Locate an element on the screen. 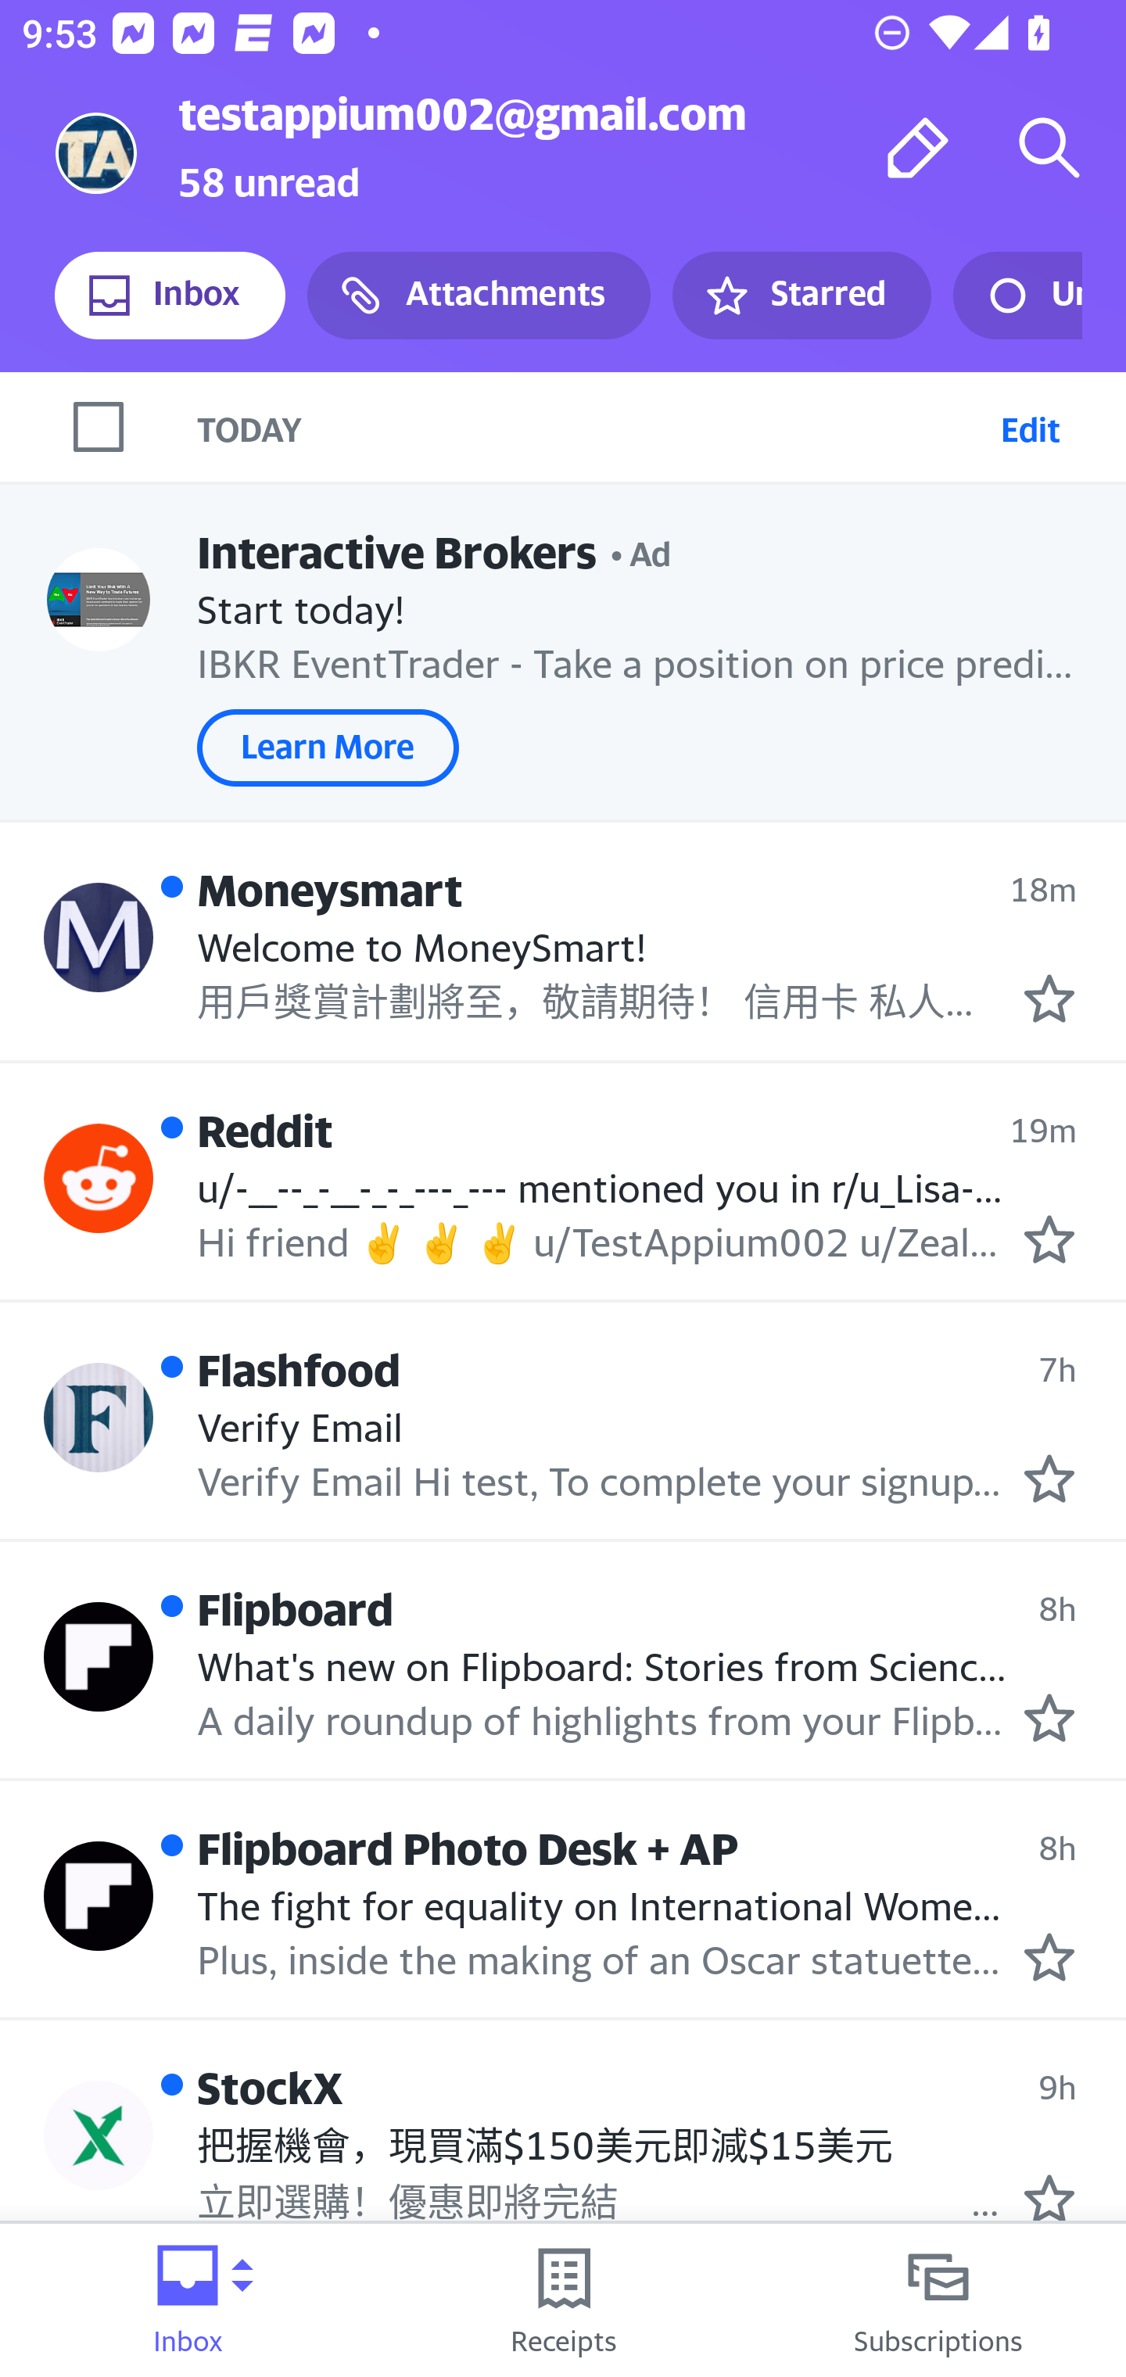 Image resolution: width=1126 pixels, height=2377 pixels. Profile
Reddit is located at coordinates (99, 1178).